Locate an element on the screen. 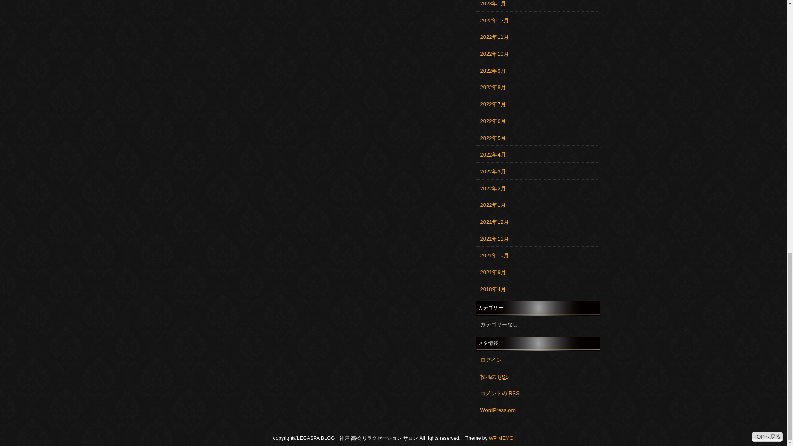 The height and width of the screenshot is (446, 793). WP MEMO is located at coordinates (501, 438).